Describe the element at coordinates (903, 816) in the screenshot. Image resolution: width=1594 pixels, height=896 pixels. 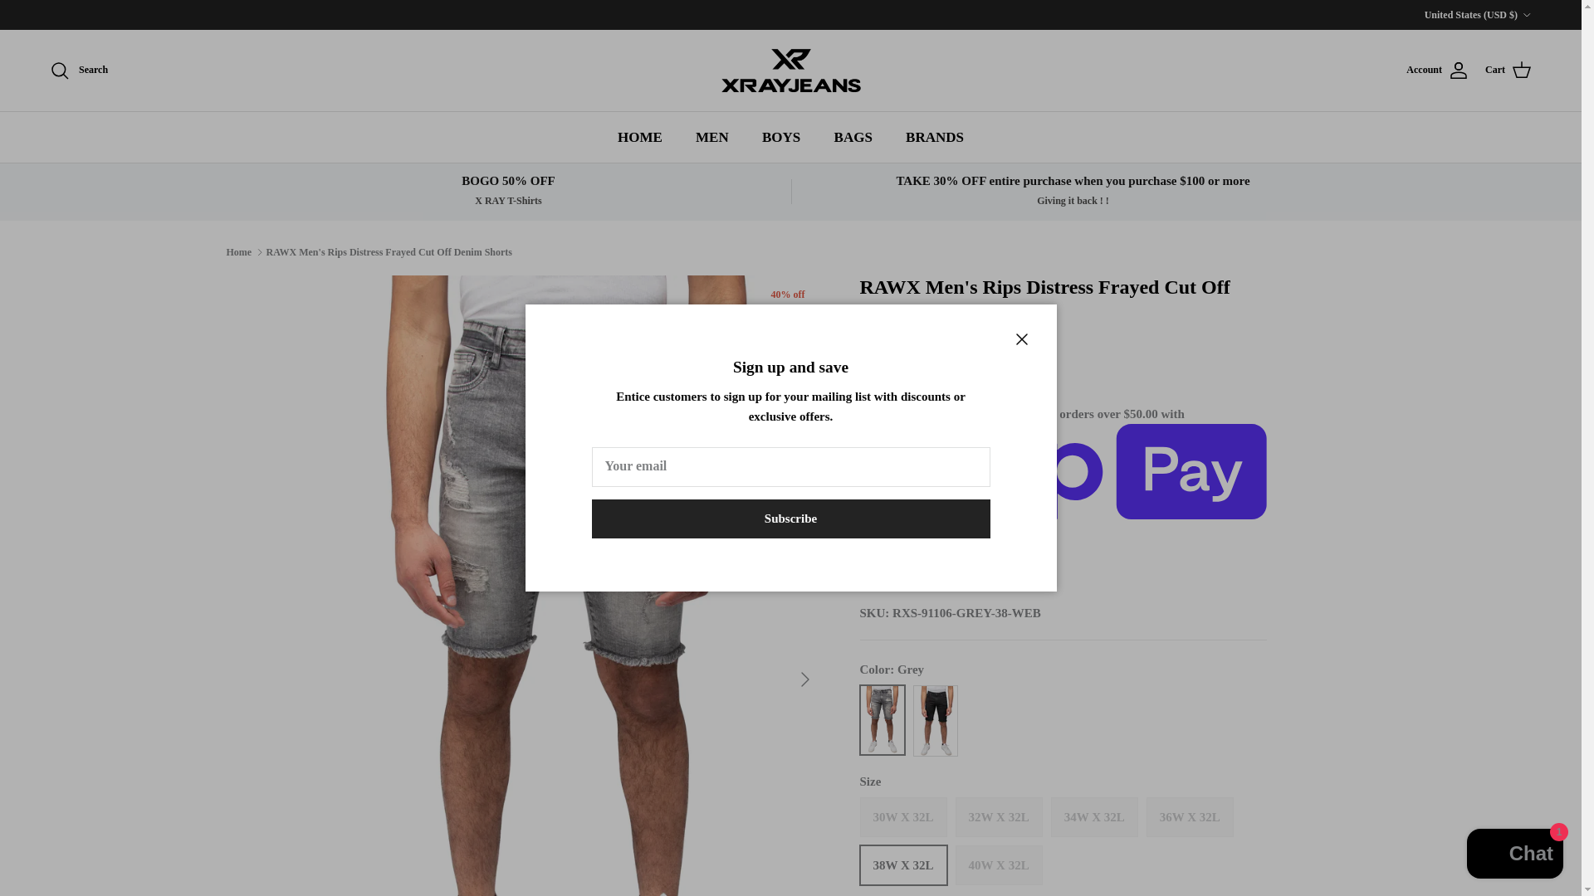
I see `Sold out` at that location.